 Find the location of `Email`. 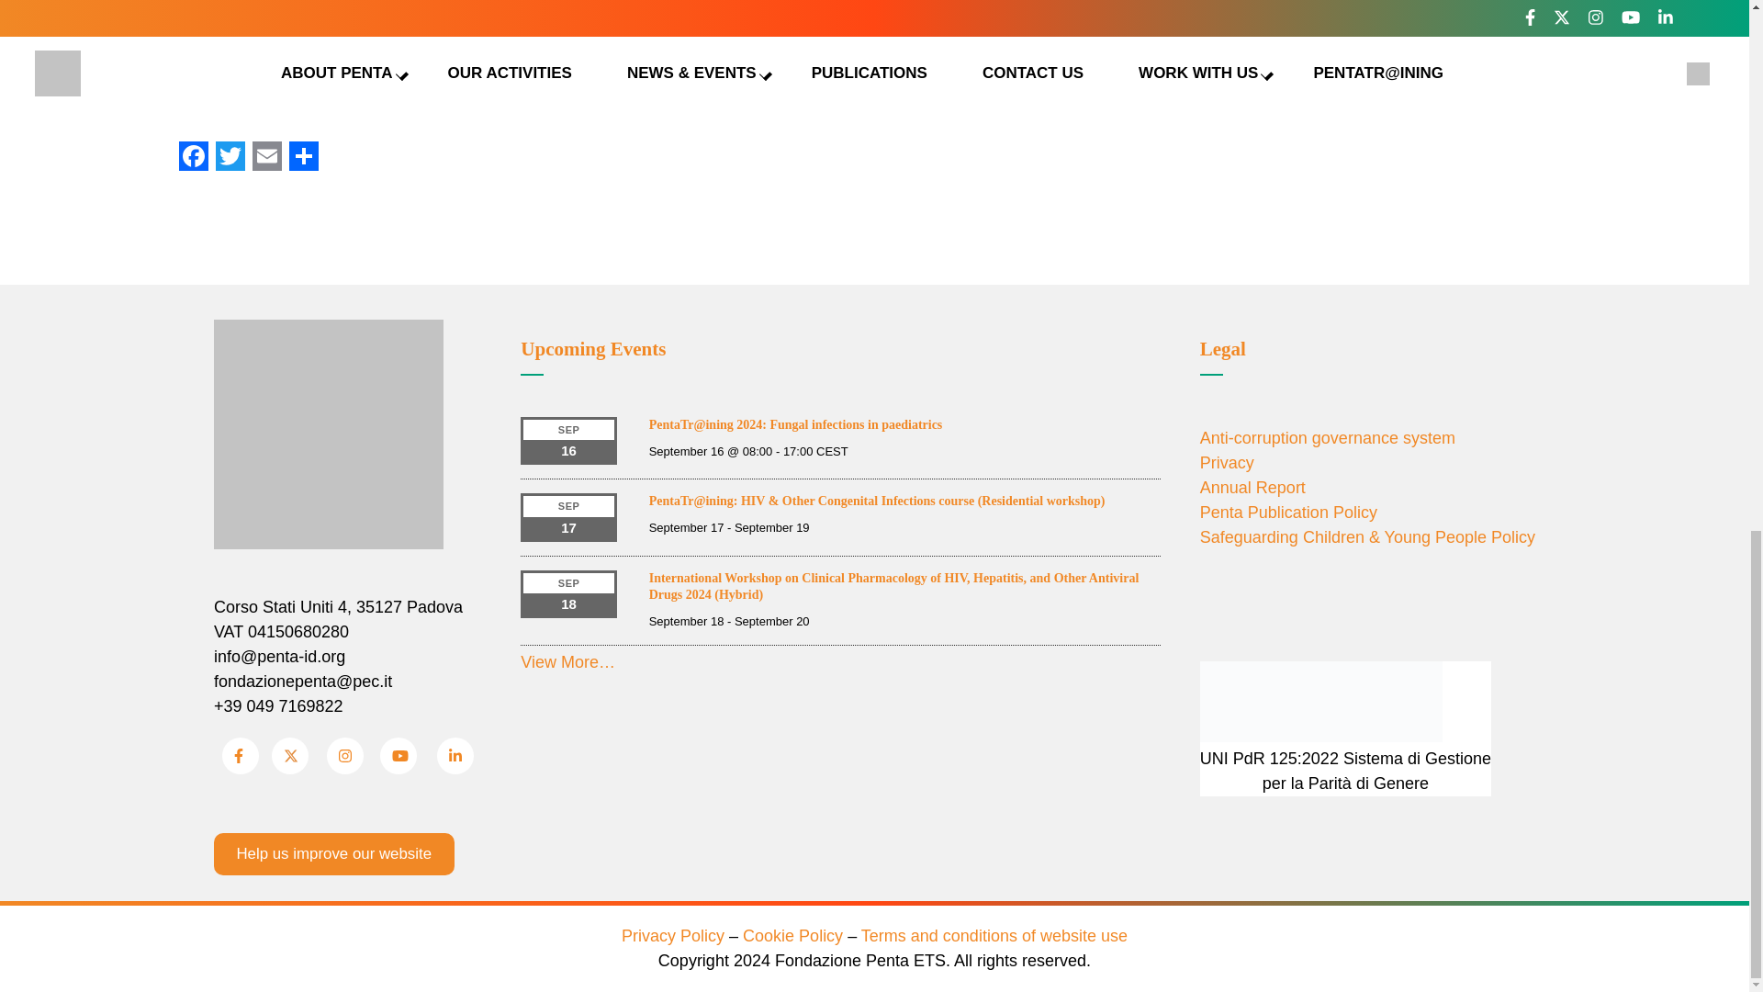

Email is located at coordinates (266, 156).